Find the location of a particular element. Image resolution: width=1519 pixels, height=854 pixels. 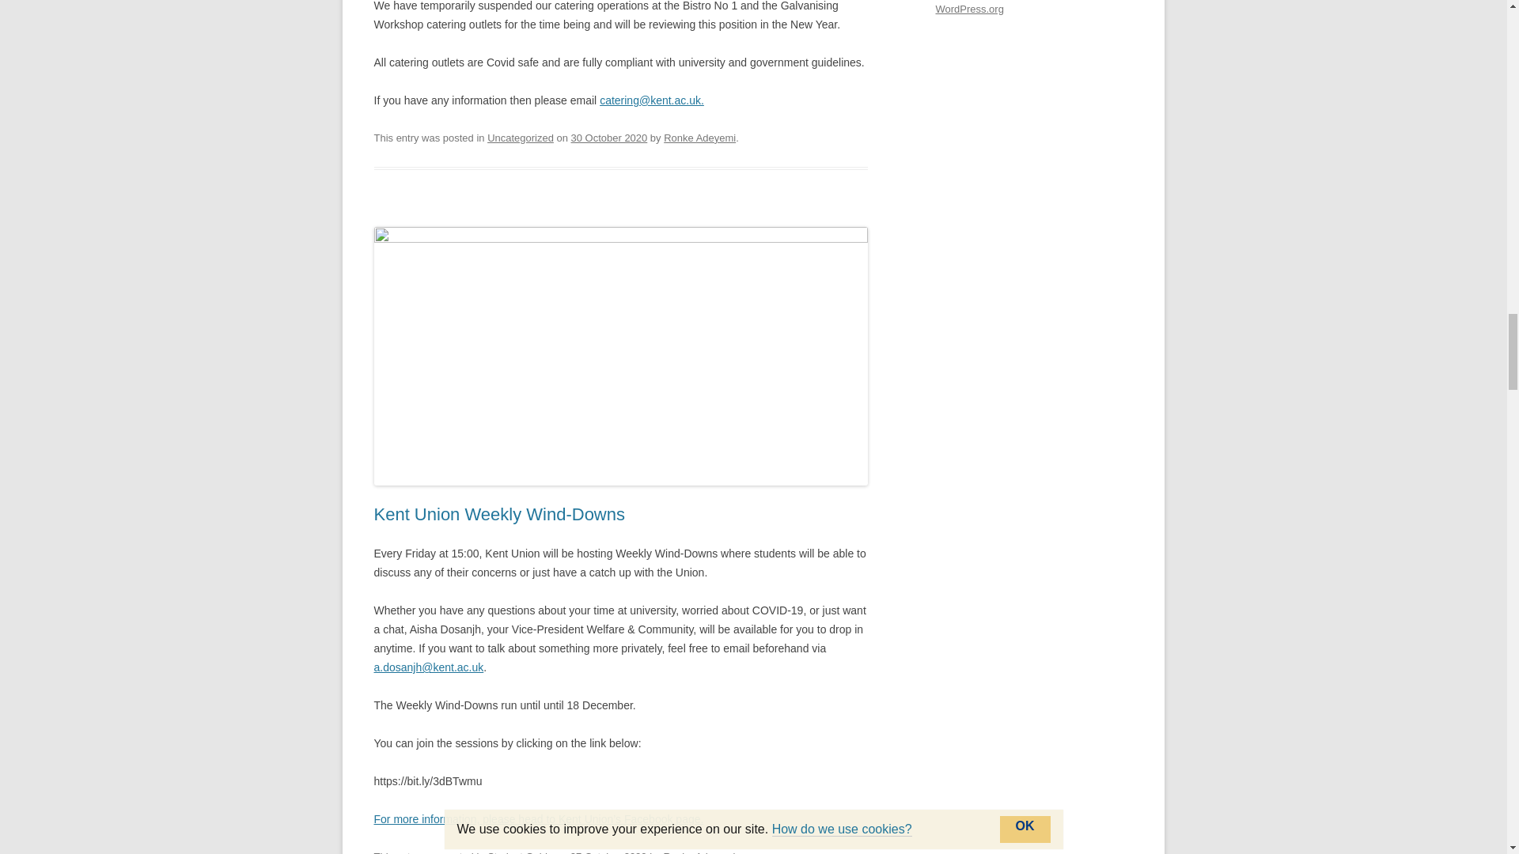

View all posts by Ronke Adeyemi is located at coordinates (699, 852).